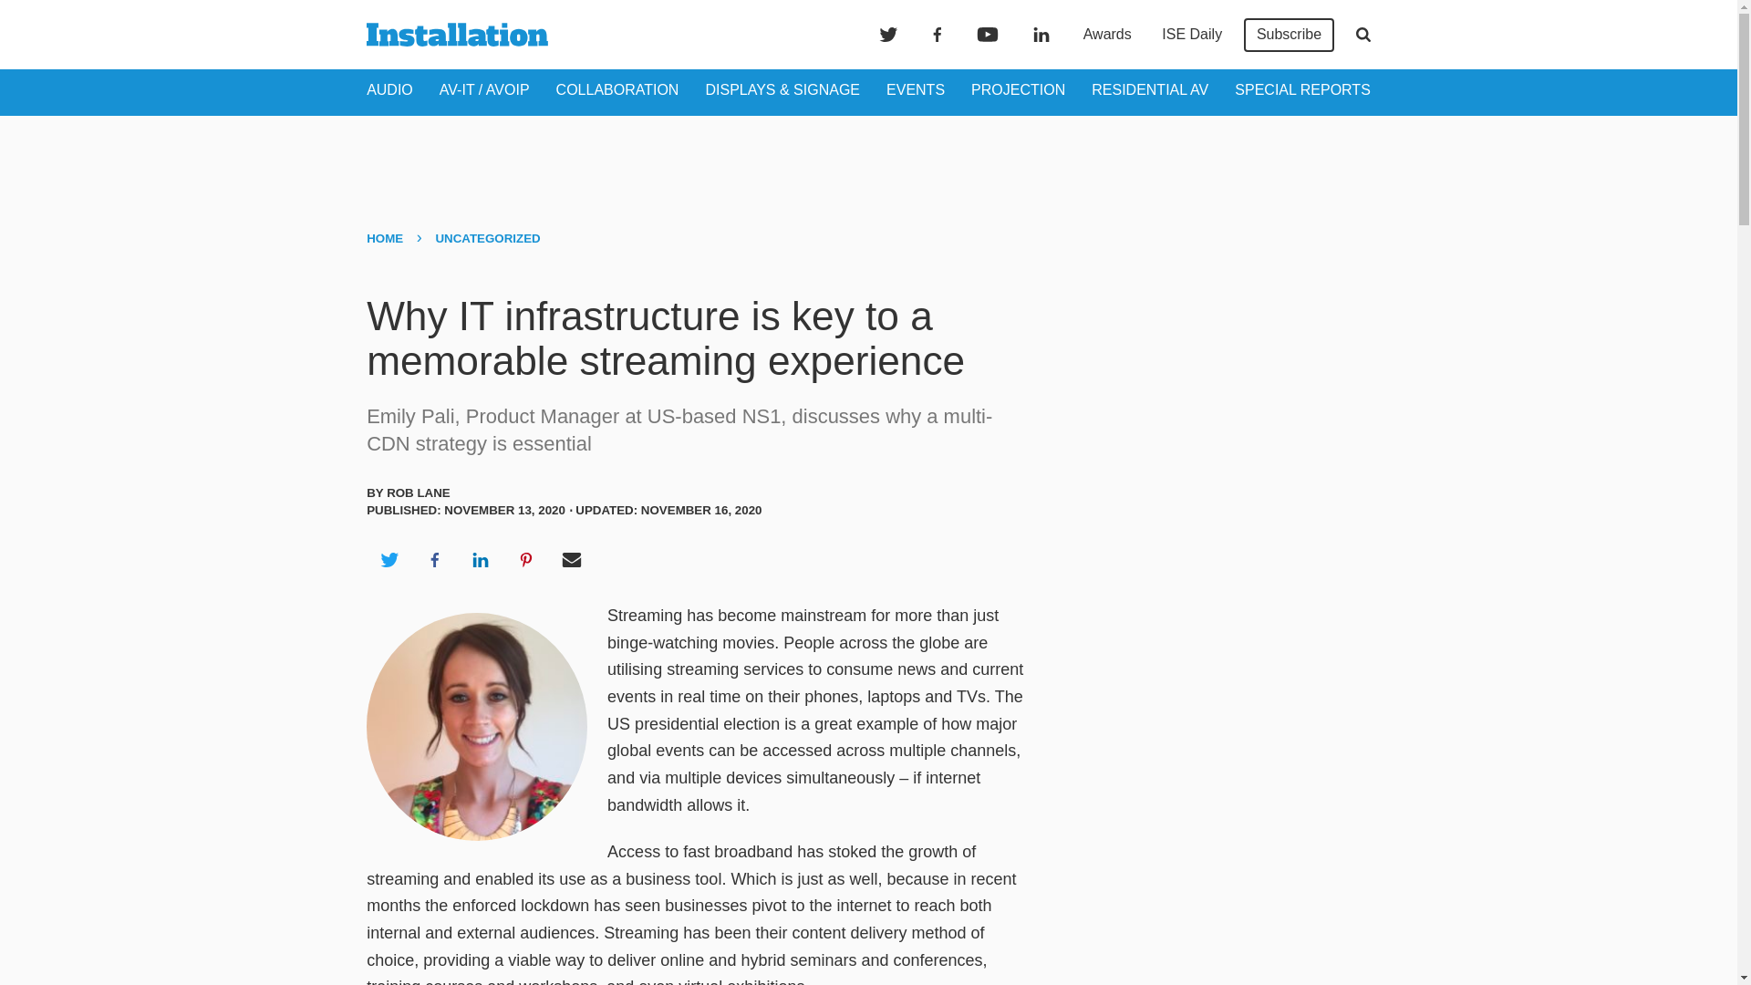 The height and width of the screenshot is (985, 1751). What do you see at coordinates (389, 560) in the screenshot?
I see `Share on Twitter` at bounding box center [389, 560].